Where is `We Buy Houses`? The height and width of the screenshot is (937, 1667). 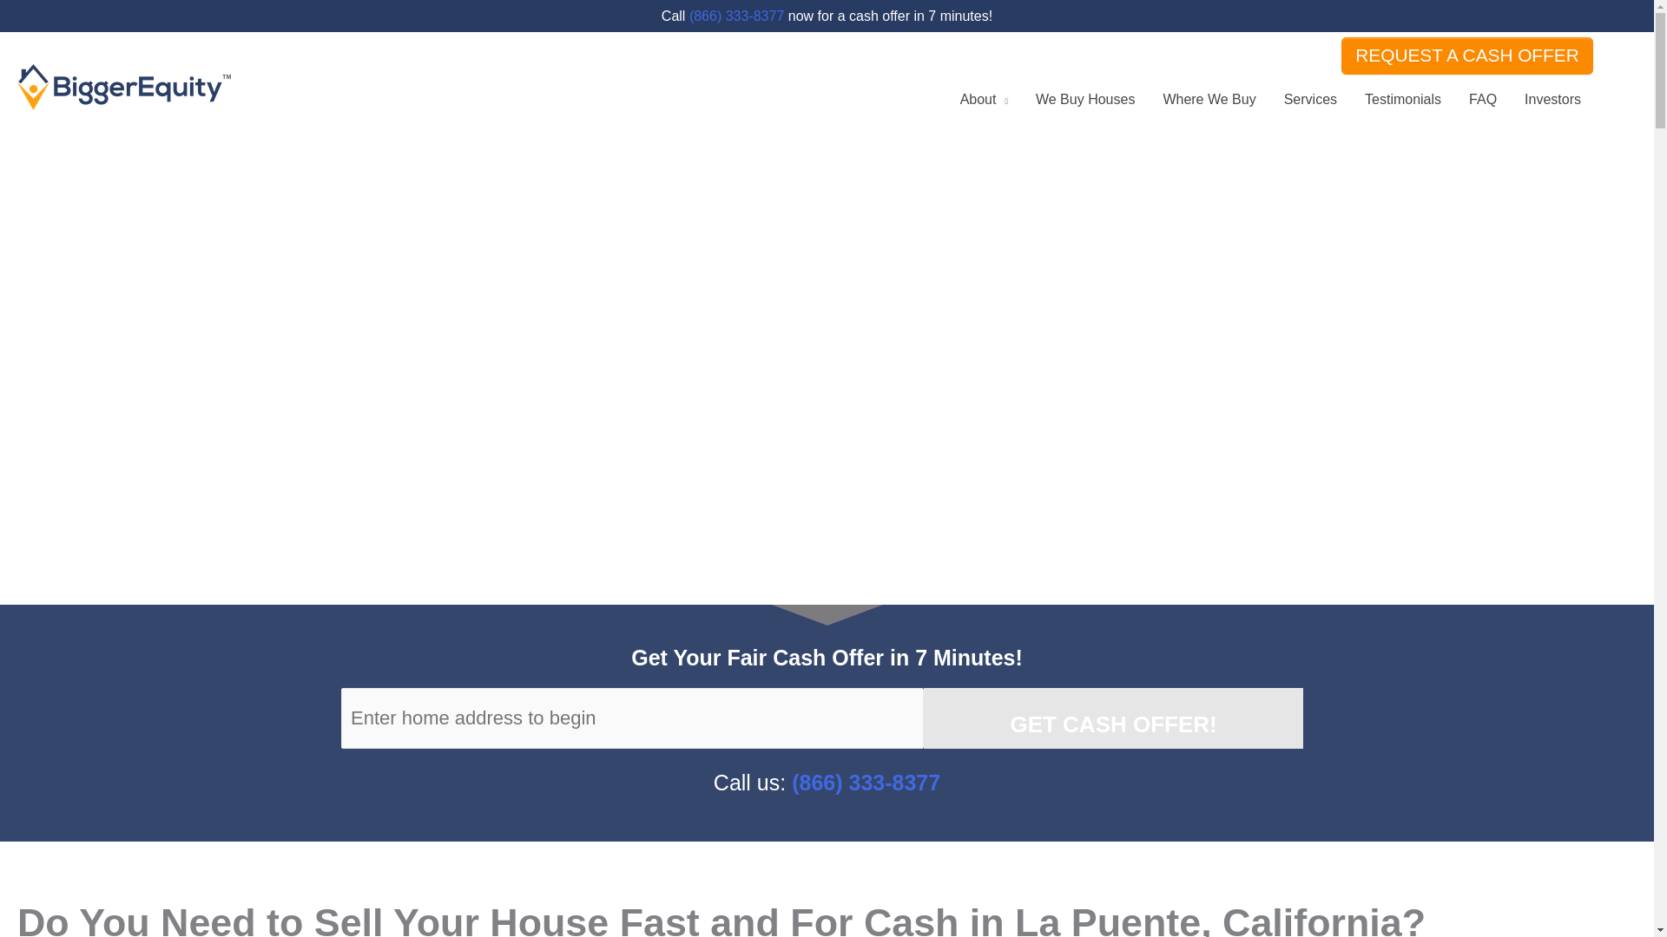
We Buy Houses is located at coordinates (1084, 99).